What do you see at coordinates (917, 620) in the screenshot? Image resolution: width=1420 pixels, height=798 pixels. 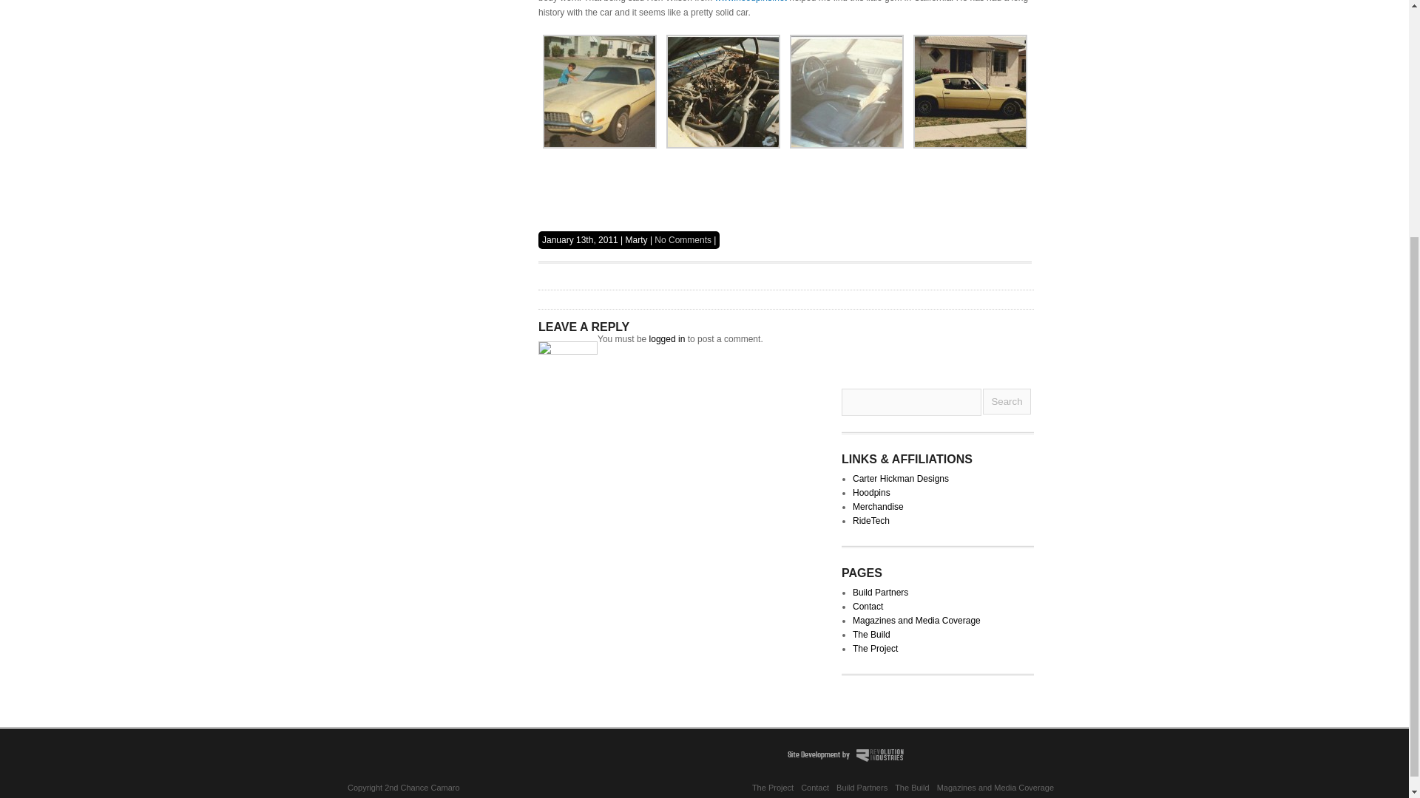 I see `Magazines and Media Coverage` at bounding box center [917, 620].